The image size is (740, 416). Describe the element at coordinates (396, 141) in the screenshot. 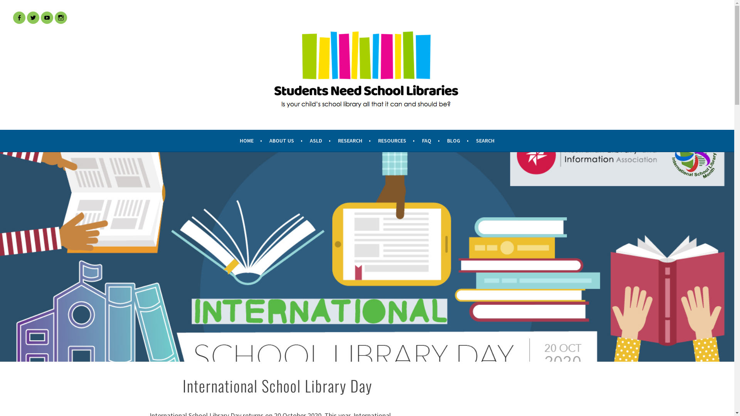

I see `RESOURCES` at that location.